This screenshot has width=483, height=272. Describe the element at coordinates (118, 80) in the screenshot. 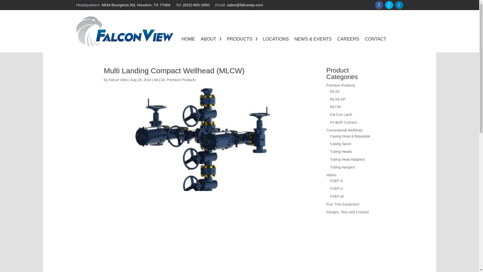

I see `Falcon View` at that location.